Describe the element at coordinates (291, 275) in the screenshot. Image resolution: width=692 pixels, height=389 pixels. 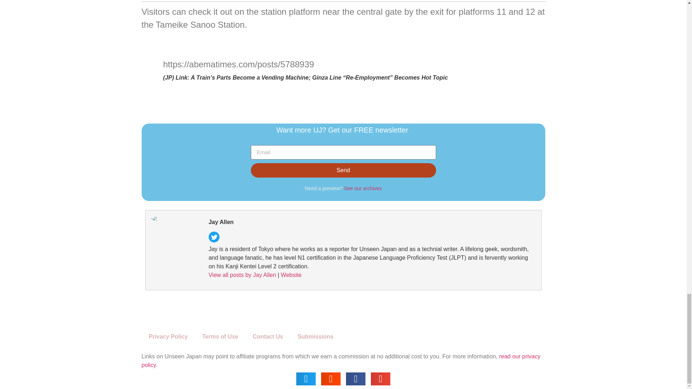
I see `Website` at that location.